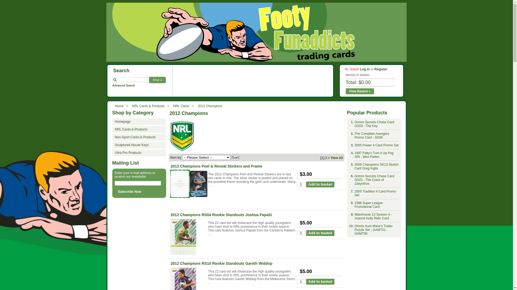 Image resolution: width=517 pixels, height=290 pixels. I want to click on Grimm Aunt Marie's Trailer Puzzle Set - GAMT01 - GAMT09, so click(373, 230).